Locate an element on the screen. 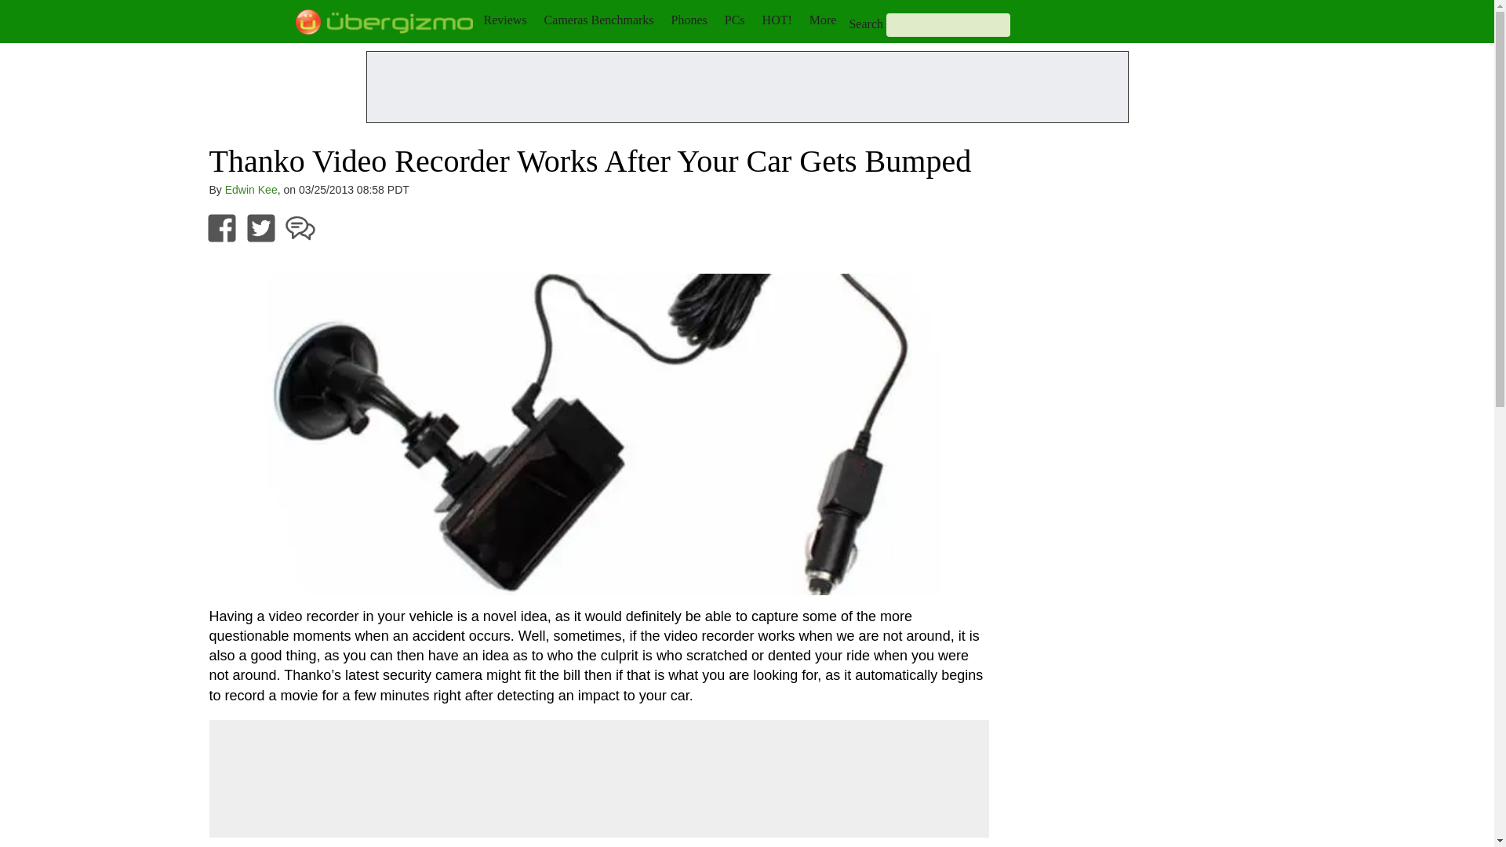 The image size is (1506, 847). Phones is located at coordinates (689, 20).